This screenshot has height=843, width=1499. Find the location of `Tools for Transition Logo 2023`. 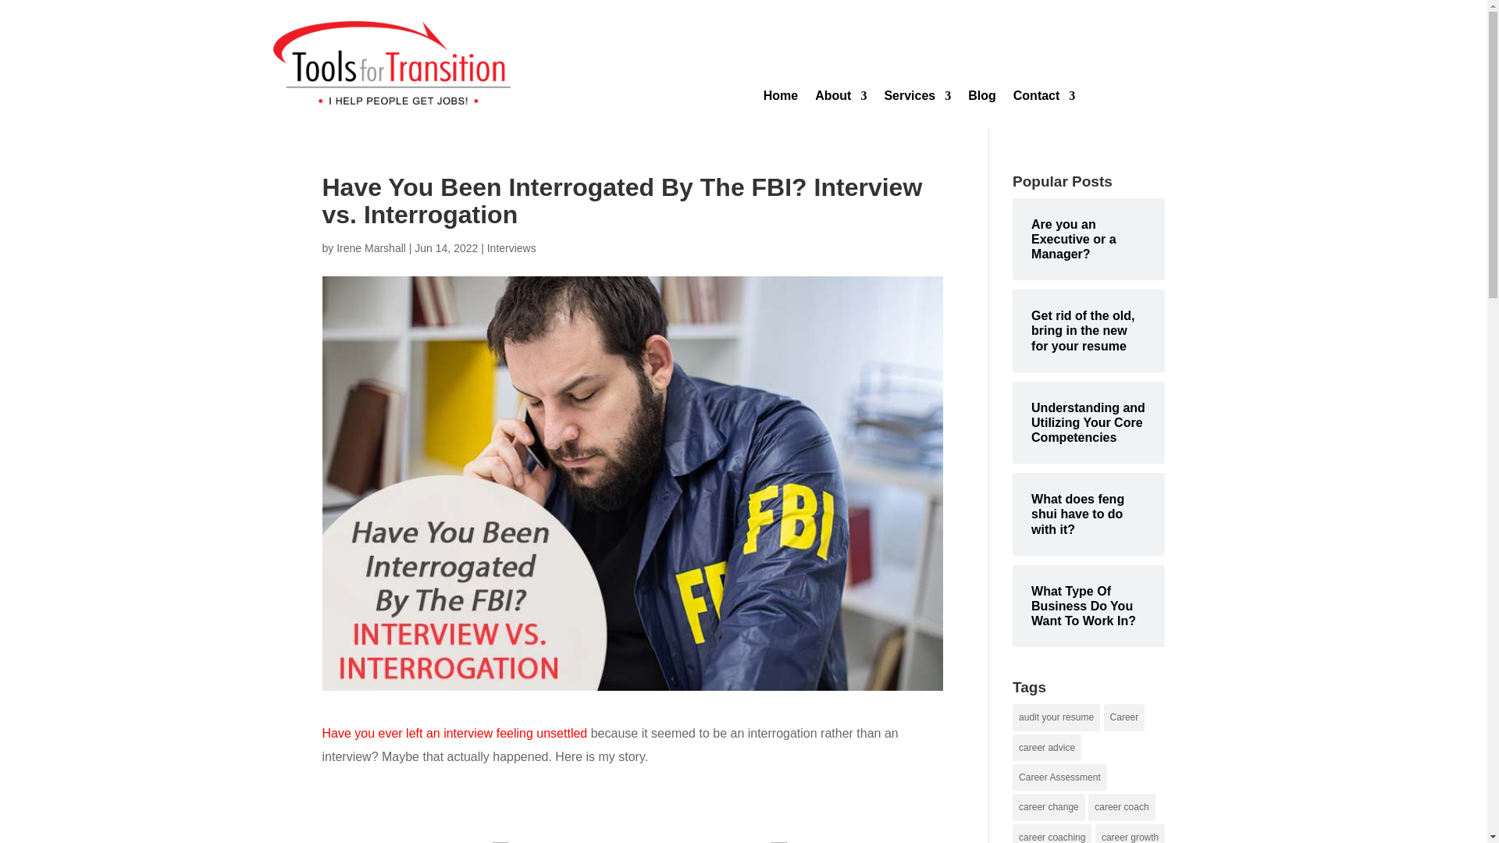

Tools for Transition Logo 2023 is located at coordinates (392, 62).